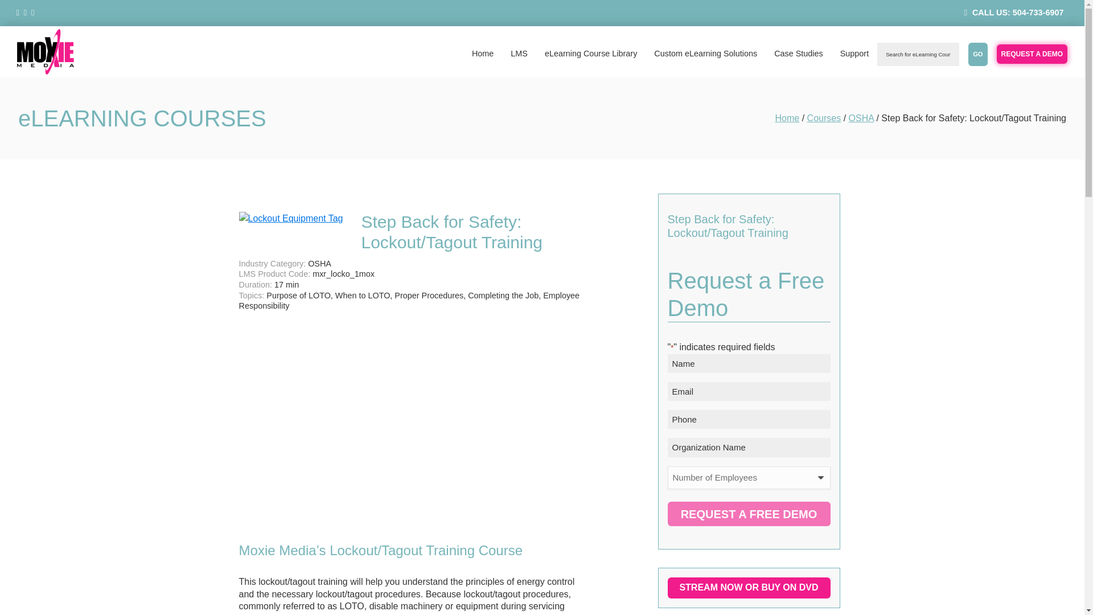 Image resolution: width=1093 pixels, height=615 pixels. What do you see at coordinates (591, 54) in the screenshot?
I see `eLearning Course Library` at bounding box center [591, 54].